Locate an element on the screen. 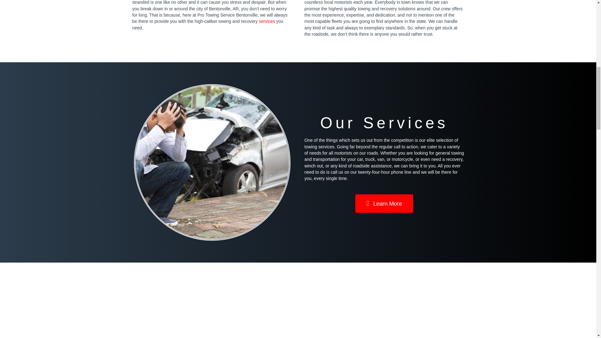 Image resolution: width=601 pixels, height=338 pixels. Learn More is located at coordinates (384, 203).